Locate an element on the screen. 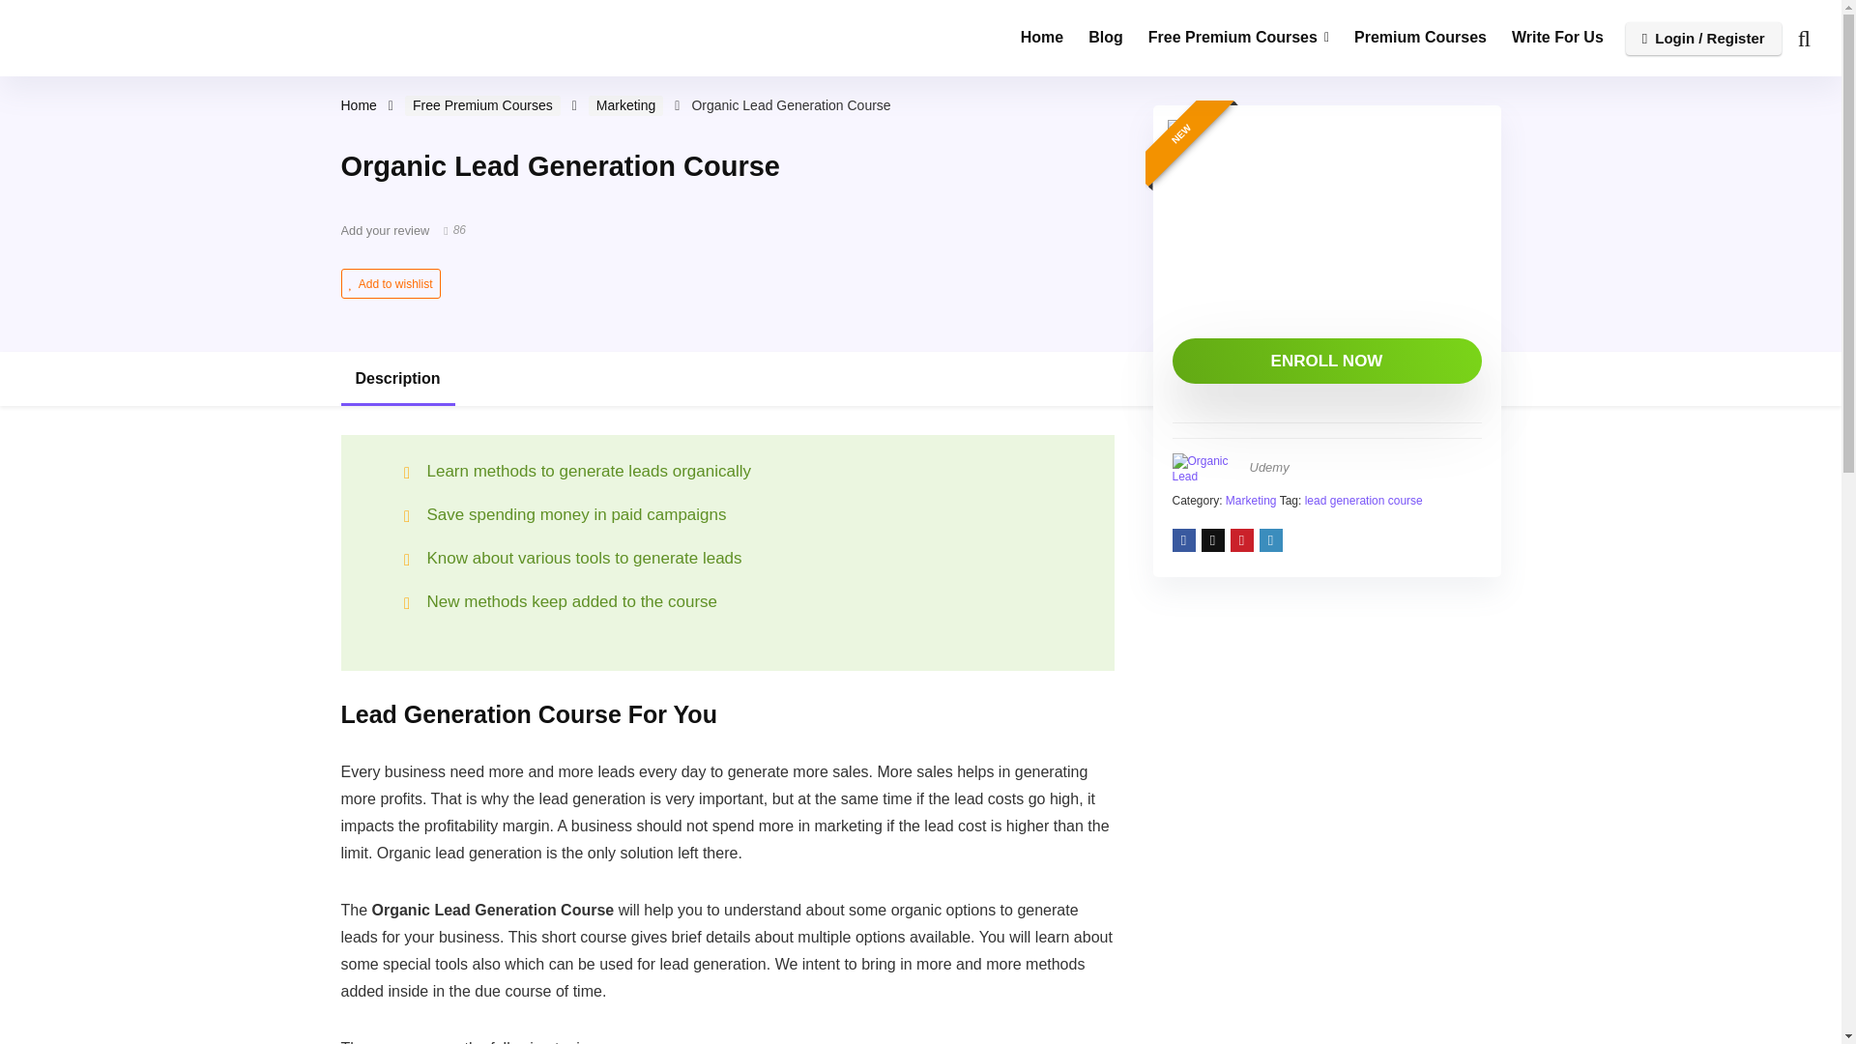 The width and height of the screenshot is (1856, 1044). Premium Courses is located at coordinates (1421, 38).